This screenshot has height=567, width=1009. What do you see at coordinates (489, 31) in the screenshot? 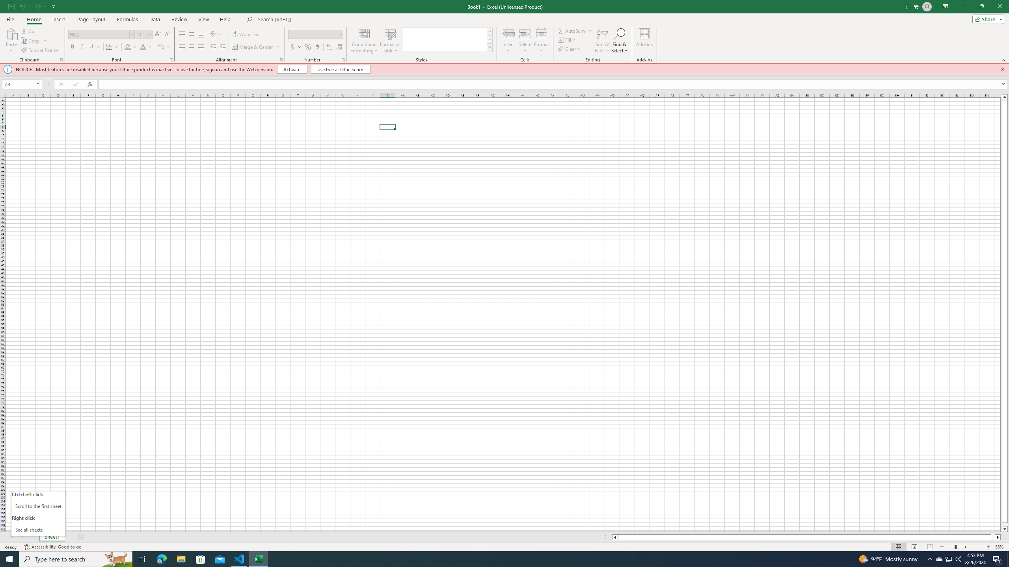
I see `Row up` at bounding box center [489, 31].